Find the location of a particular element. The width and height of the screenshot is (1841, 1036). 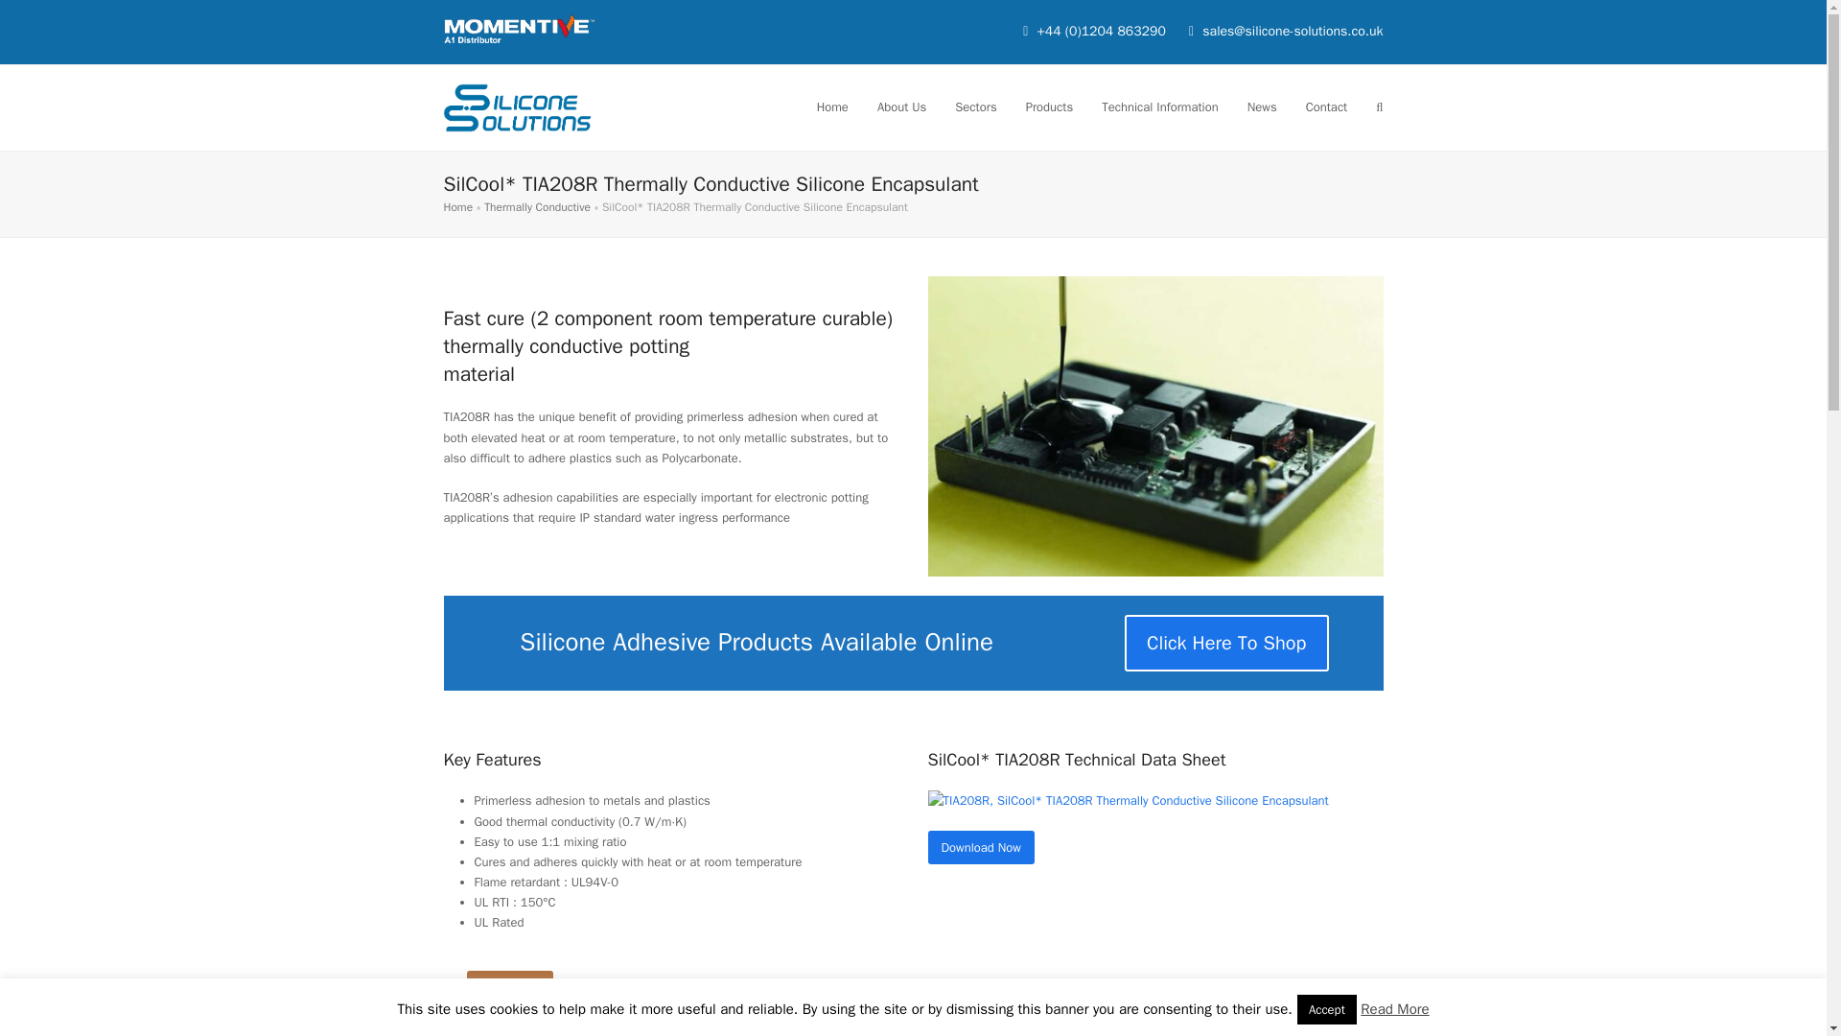

About Us is located at coordinates (901, 107).